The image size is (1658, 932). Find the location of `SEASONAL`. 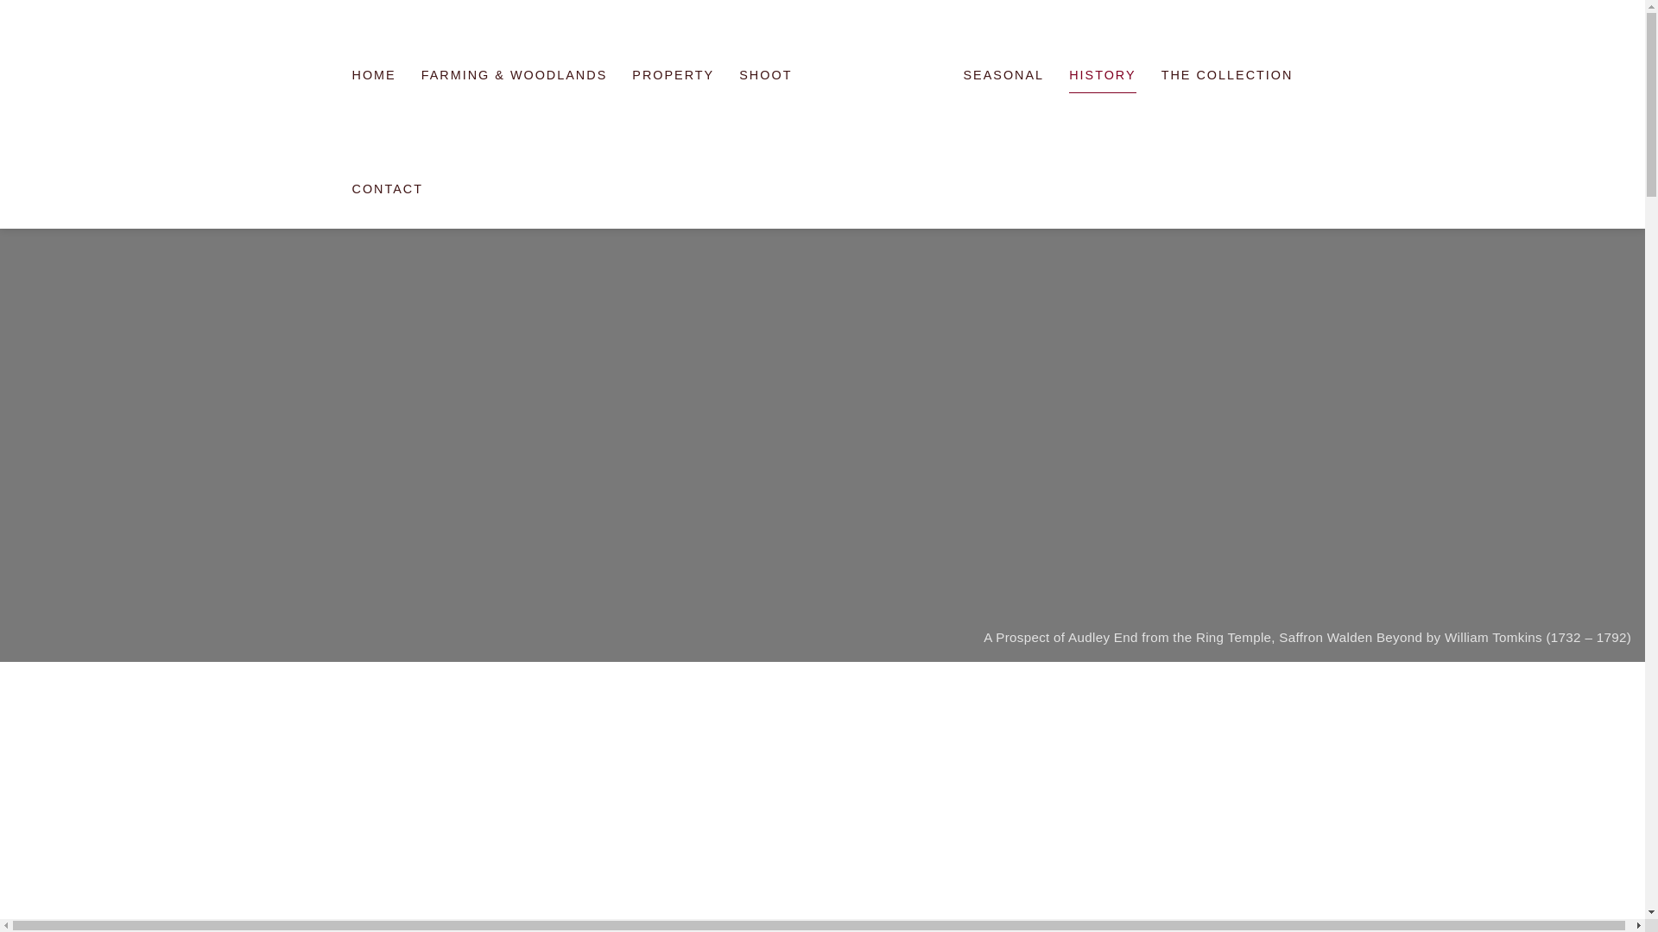

SEASONAL is located at coordinates (1003, 74).